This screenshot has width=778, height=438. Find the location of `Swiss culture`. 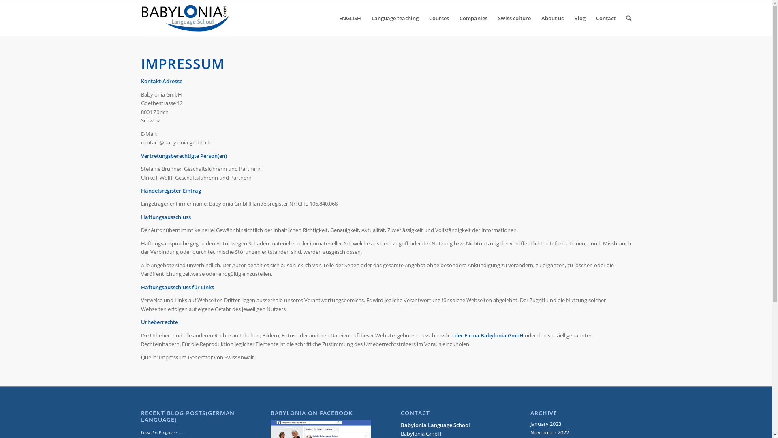

Swiss culture is located at coordinates (515, 18).